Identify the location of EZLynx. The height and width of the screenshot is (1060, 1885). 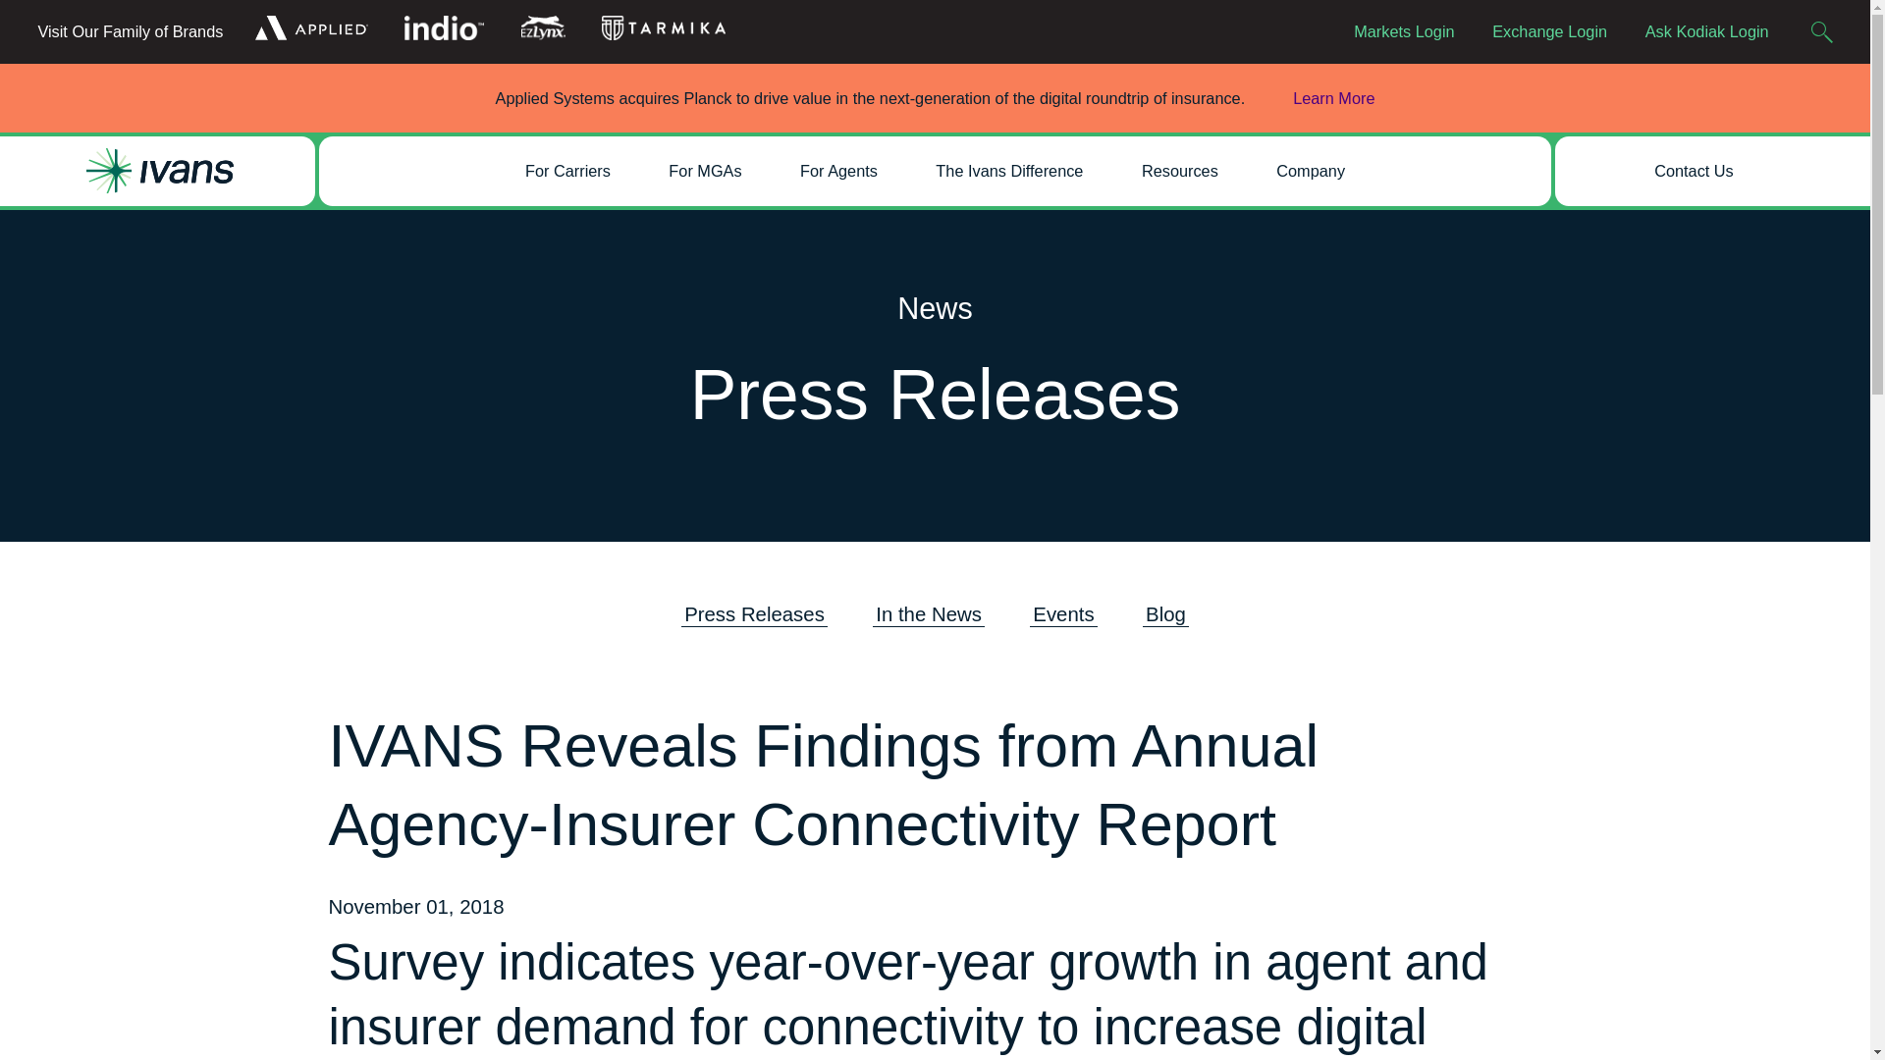
(542, 27).